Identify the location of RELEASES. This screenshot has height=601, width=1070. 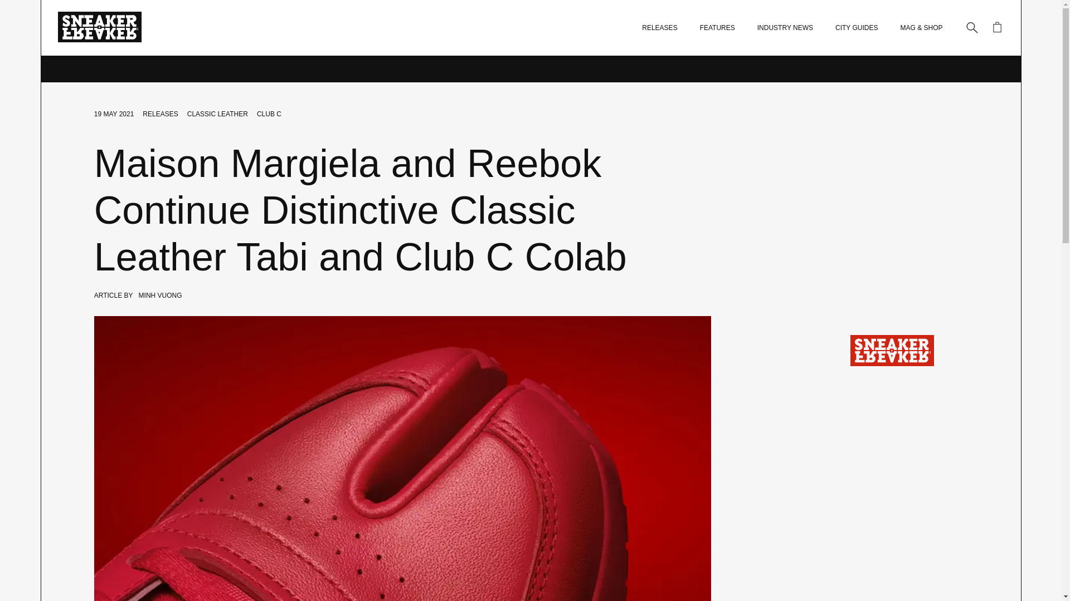
(660, 28).